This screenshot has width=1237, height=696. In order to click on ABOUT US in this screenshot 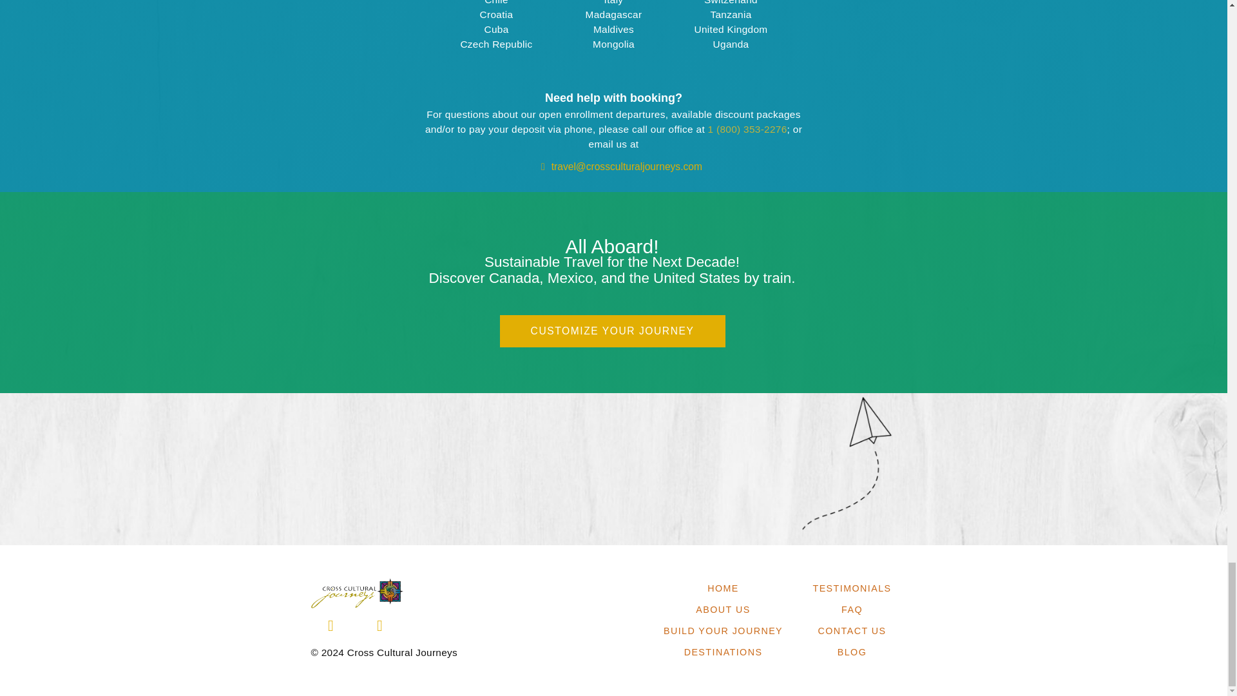, I will do `click(722, 610)`.